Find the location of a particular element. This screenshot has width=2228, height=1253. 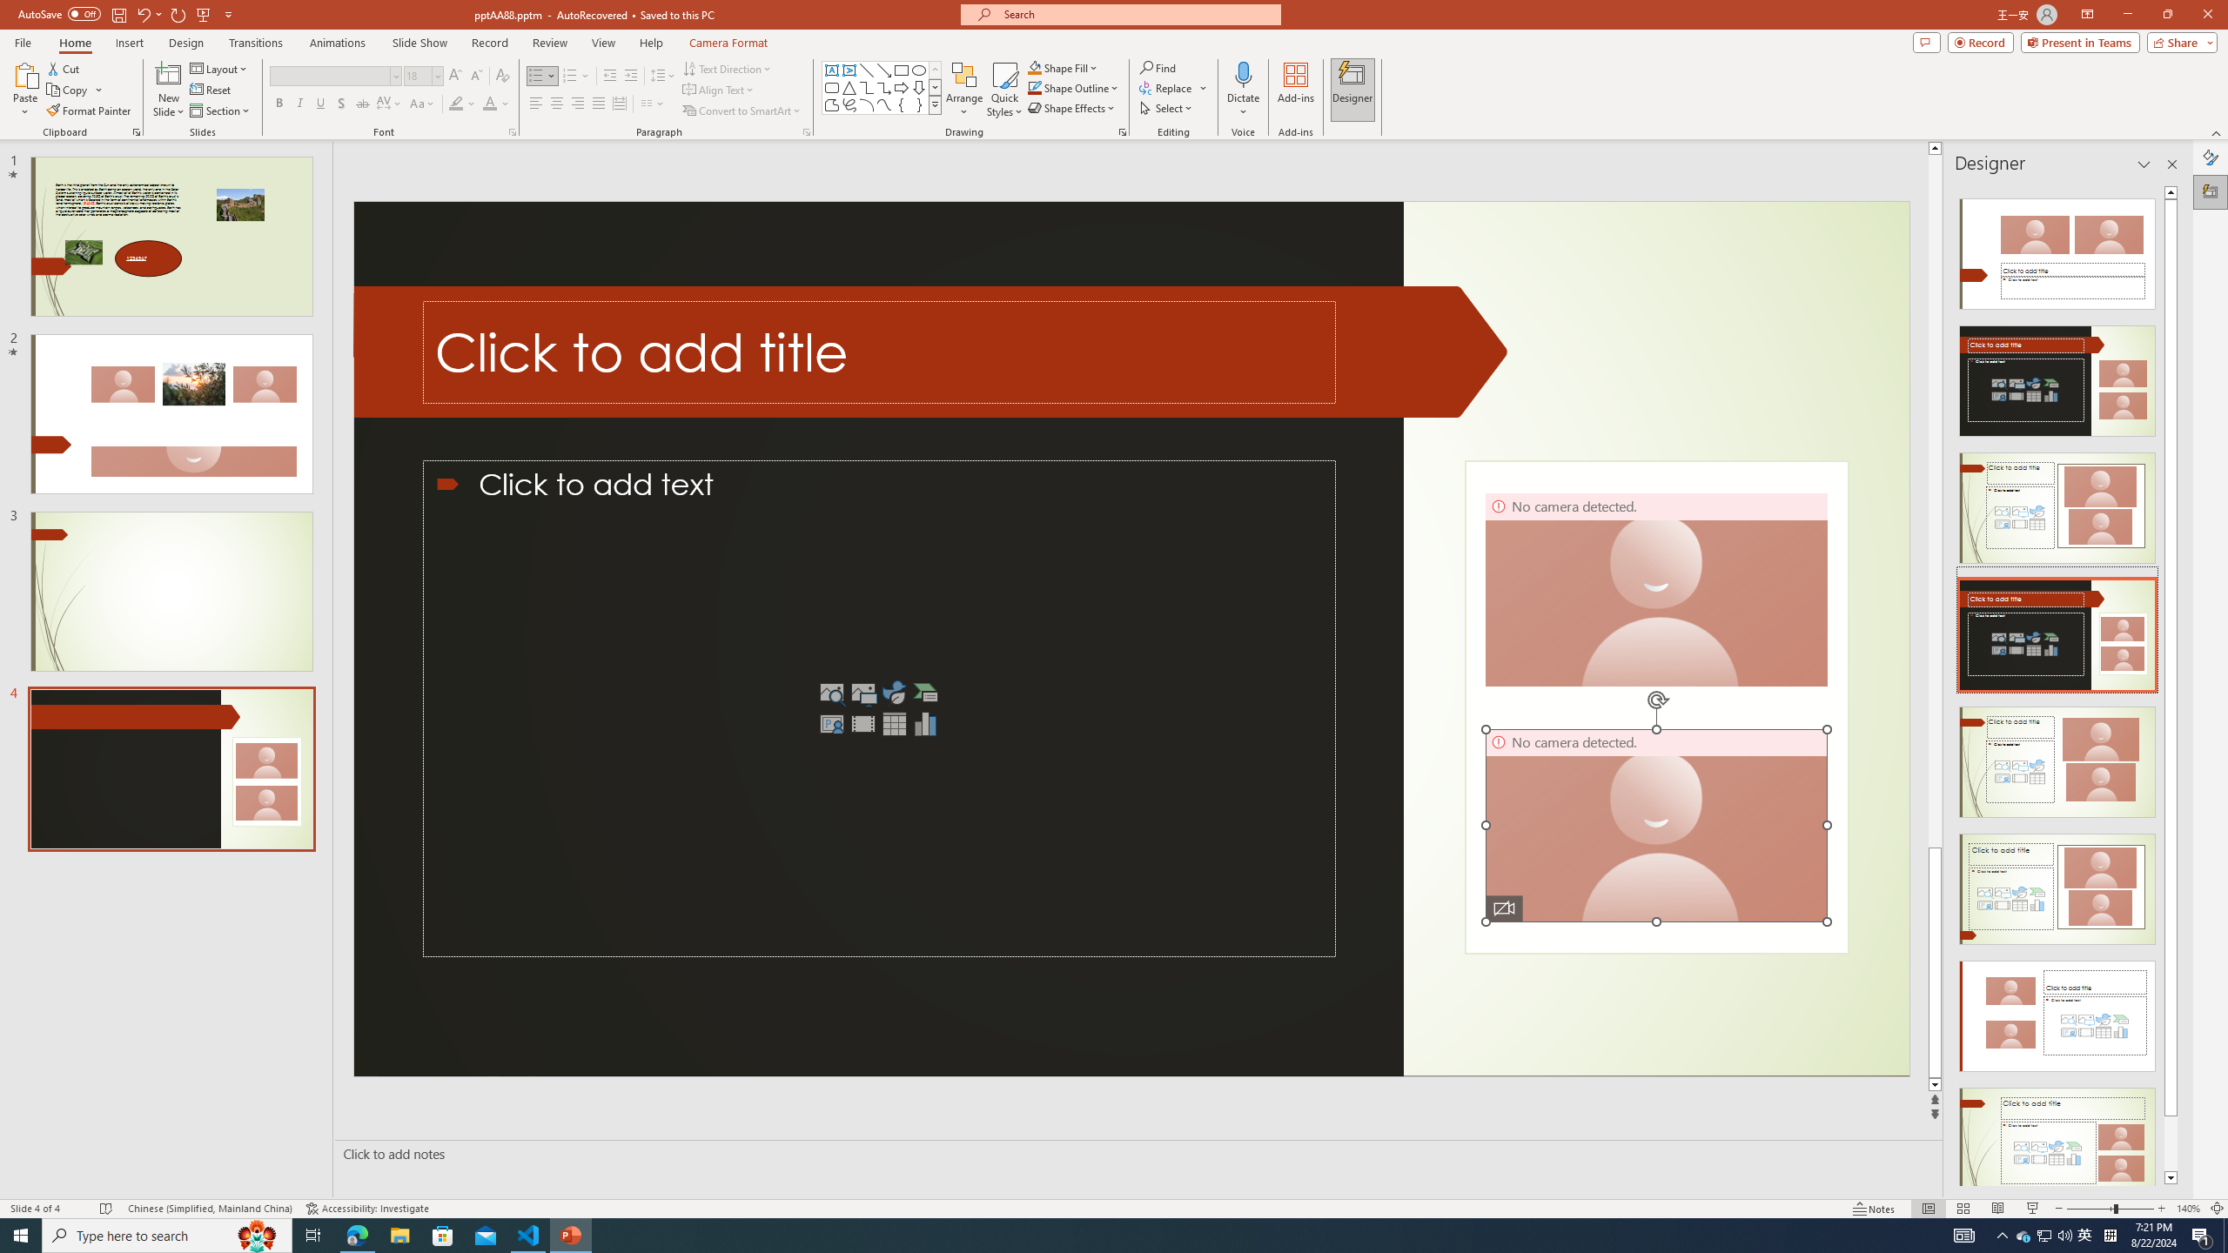

Slide is located at coordinates (171, 769).